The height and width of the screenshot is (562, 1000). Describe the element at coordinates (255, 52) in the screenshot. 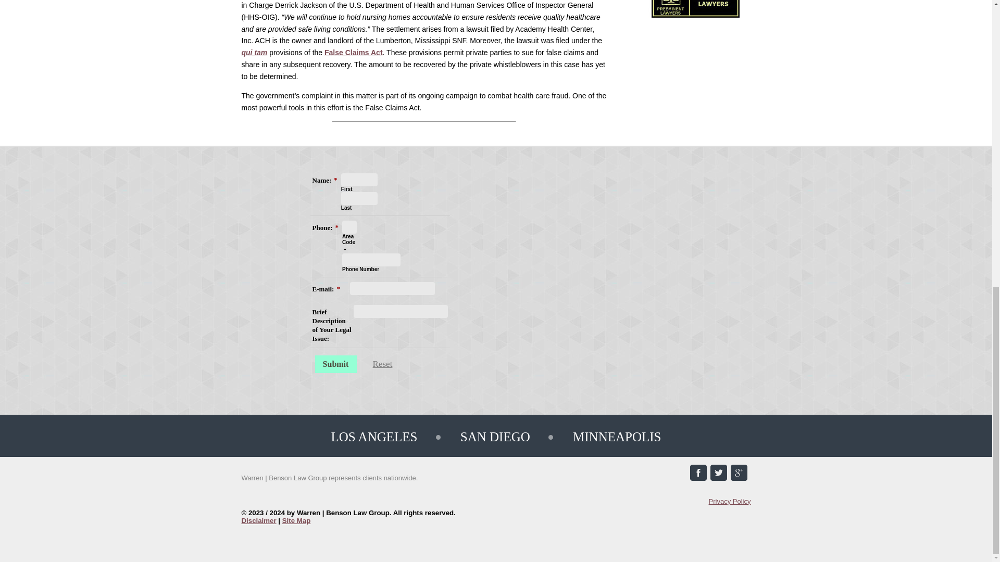

I see `qui tam` at that location.